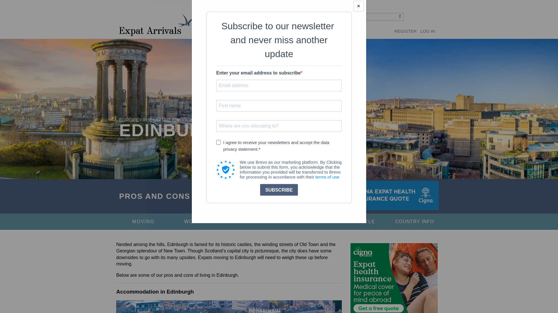  What do you see at coordinates (371, 17) in the screenshot?
I see `Enter the terms you wish to search for.` at bounding box center [371, 17].